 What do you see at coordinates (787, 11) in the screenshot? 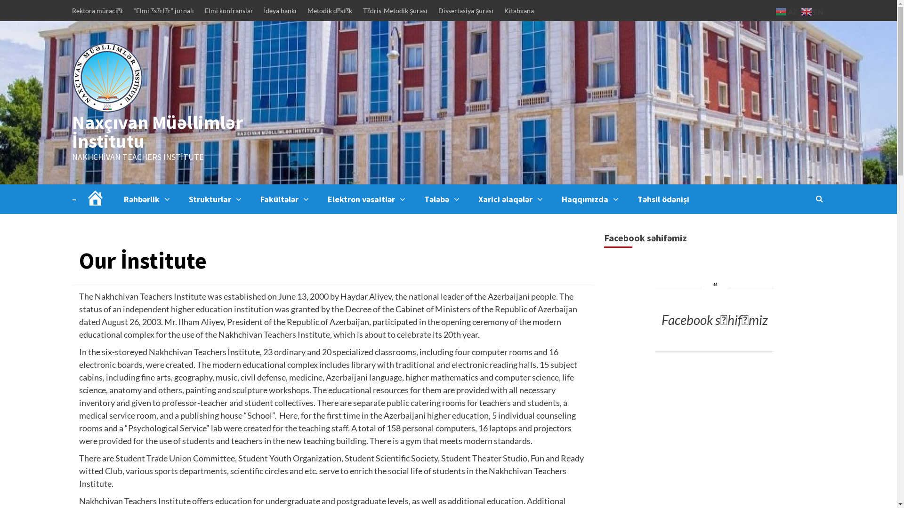
I see `AZ` at bounding box center [787, 11].